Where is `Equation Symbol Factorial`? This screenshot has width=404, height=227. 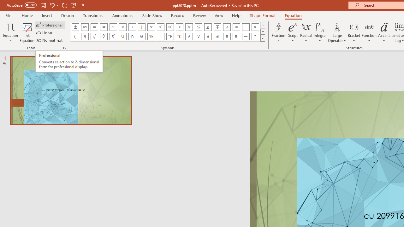 Equation Symbol Factorial is located at coordinates (141, 27).